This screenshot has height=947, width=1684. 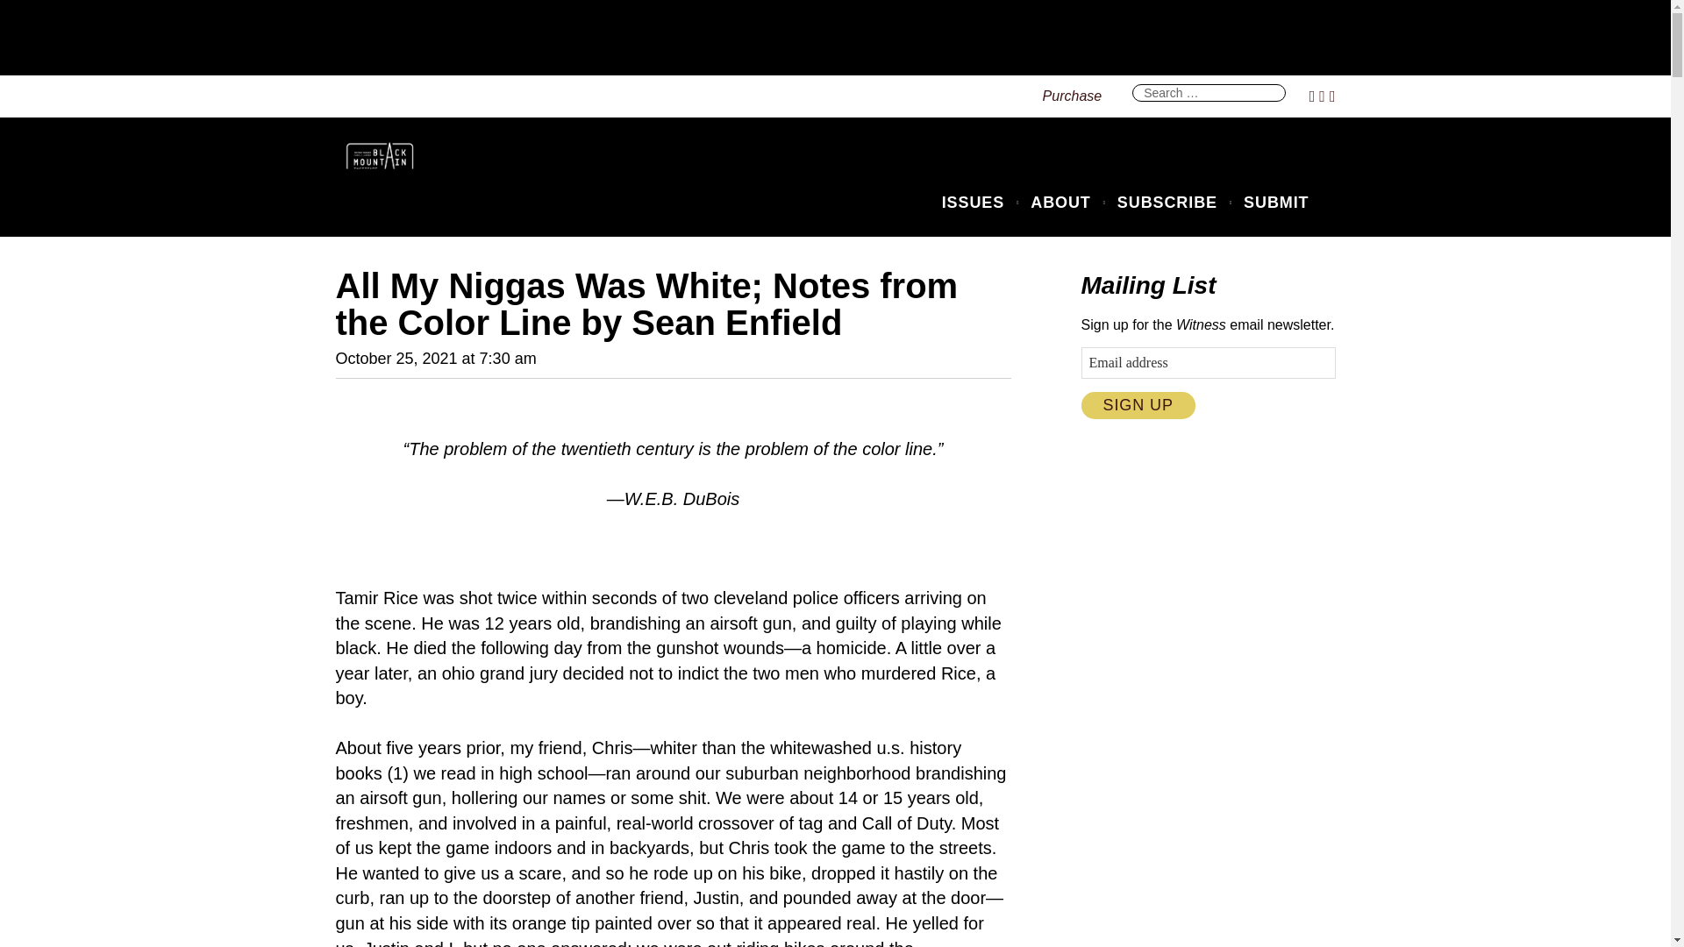 What do you see at coordinates (977, 203) in the screenshot?
I see `ISSUES` at bounding box center [977, 203].